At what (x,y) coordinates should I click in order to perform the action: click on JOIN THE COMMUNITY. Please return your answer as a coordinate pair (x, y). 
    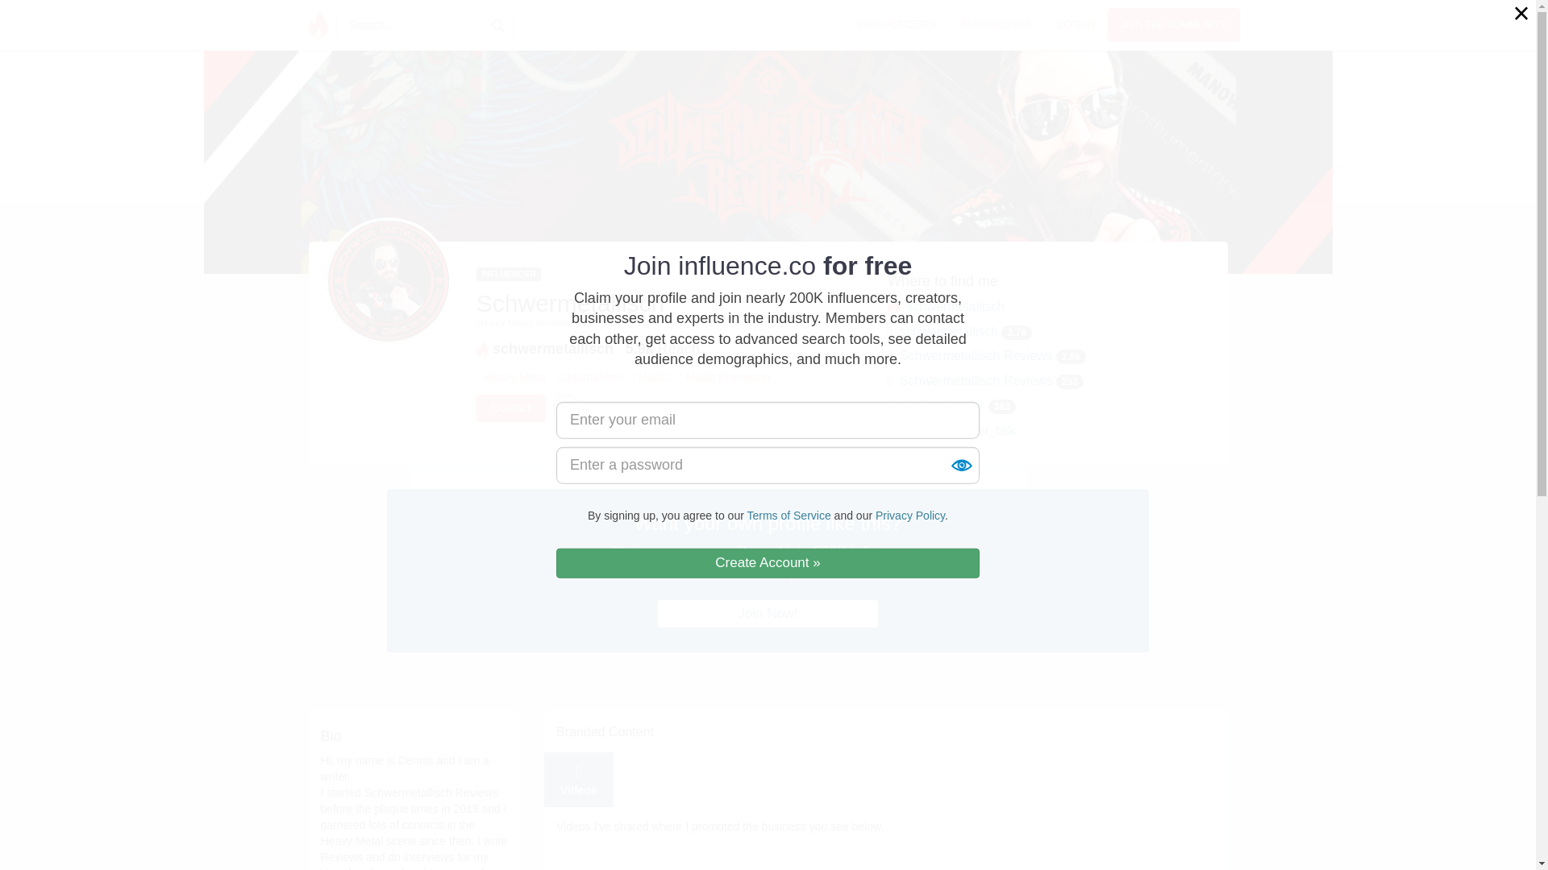
    Looking at the image, I should click on (1174, 24).